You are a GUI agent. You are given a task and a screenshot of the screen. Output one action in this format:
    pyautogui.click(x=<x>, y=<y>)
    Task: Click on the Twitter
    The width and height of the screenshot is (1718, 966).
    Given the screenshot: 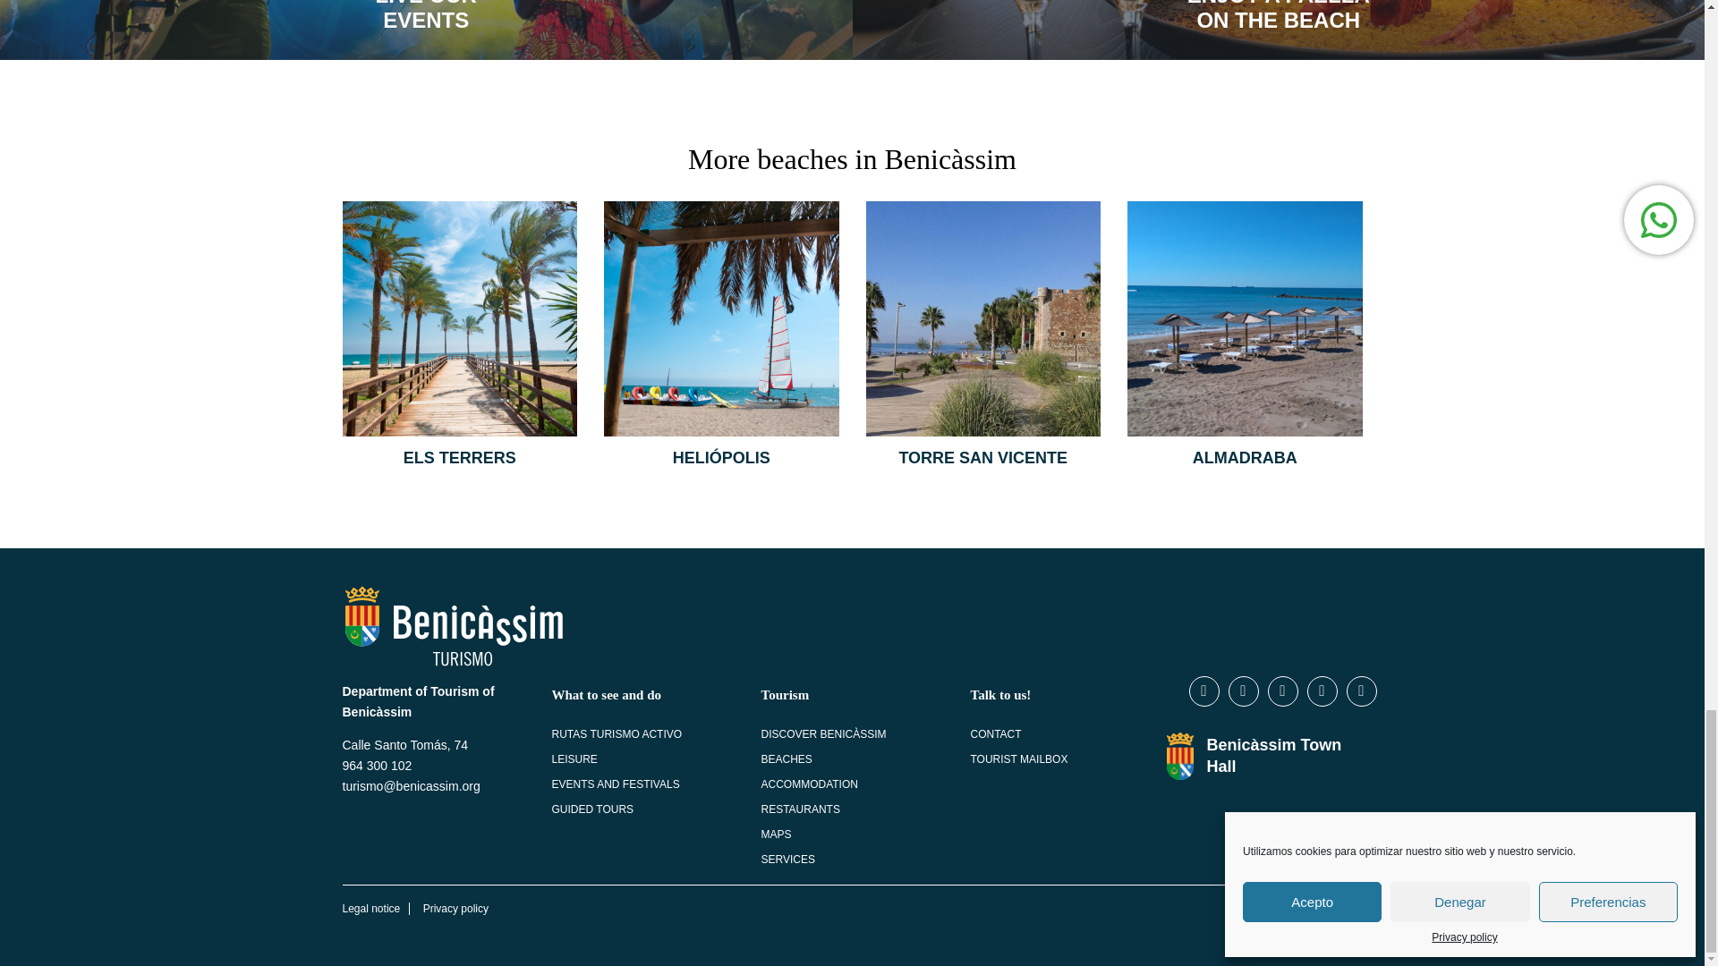 What is the action you would take?
    pyautogui.click(x=1244, y=691)
    